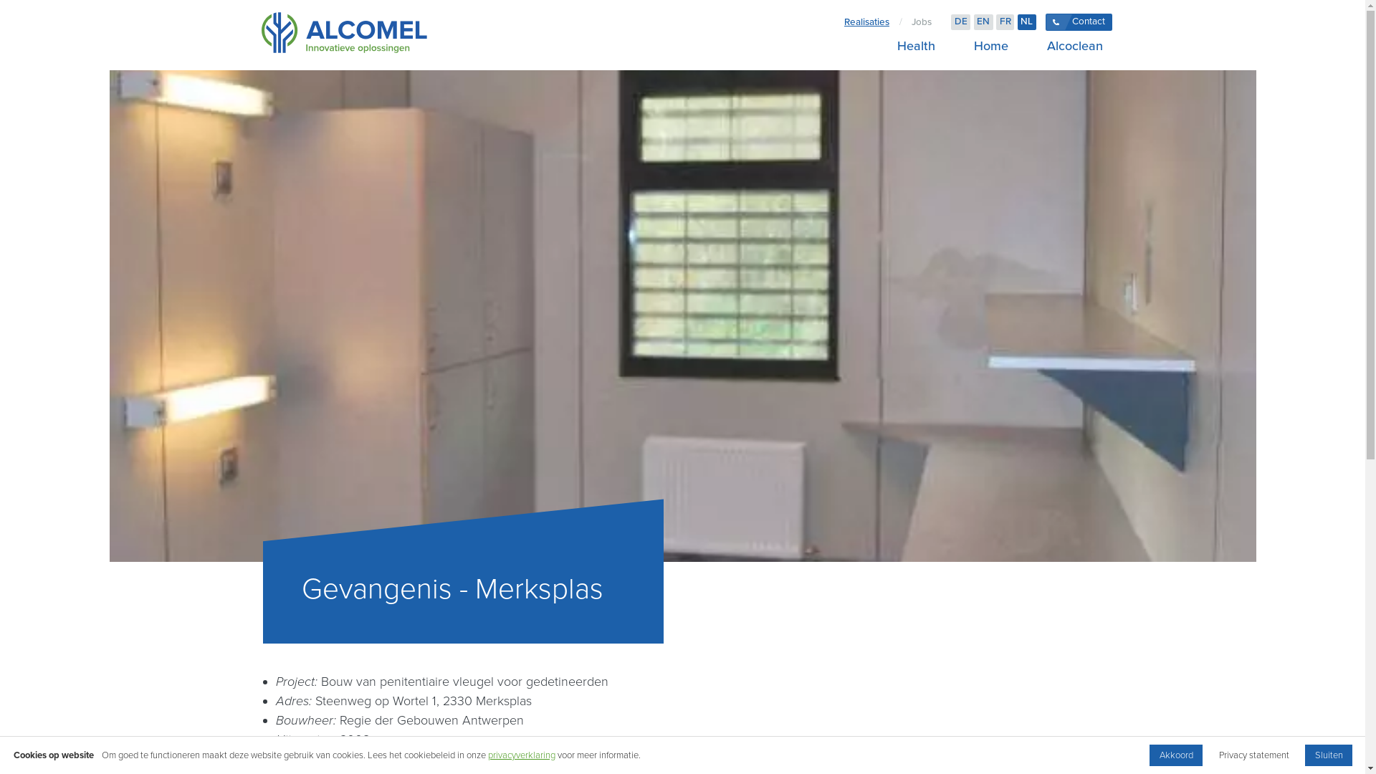 This screenshot has width=1376, height=774. I want to click on alcomel, so click(344, 35).